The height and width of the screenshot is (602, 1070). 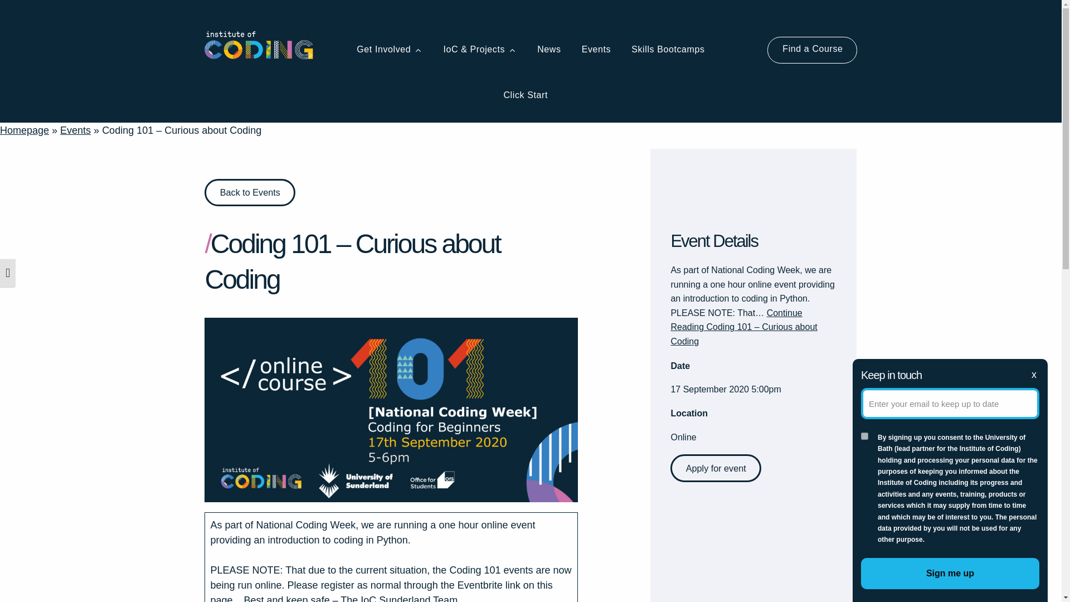 What do you see at coordinates (668, 49) in the screenshot?
I see `Skills Bootcamps` at bounding box center [668, 49].